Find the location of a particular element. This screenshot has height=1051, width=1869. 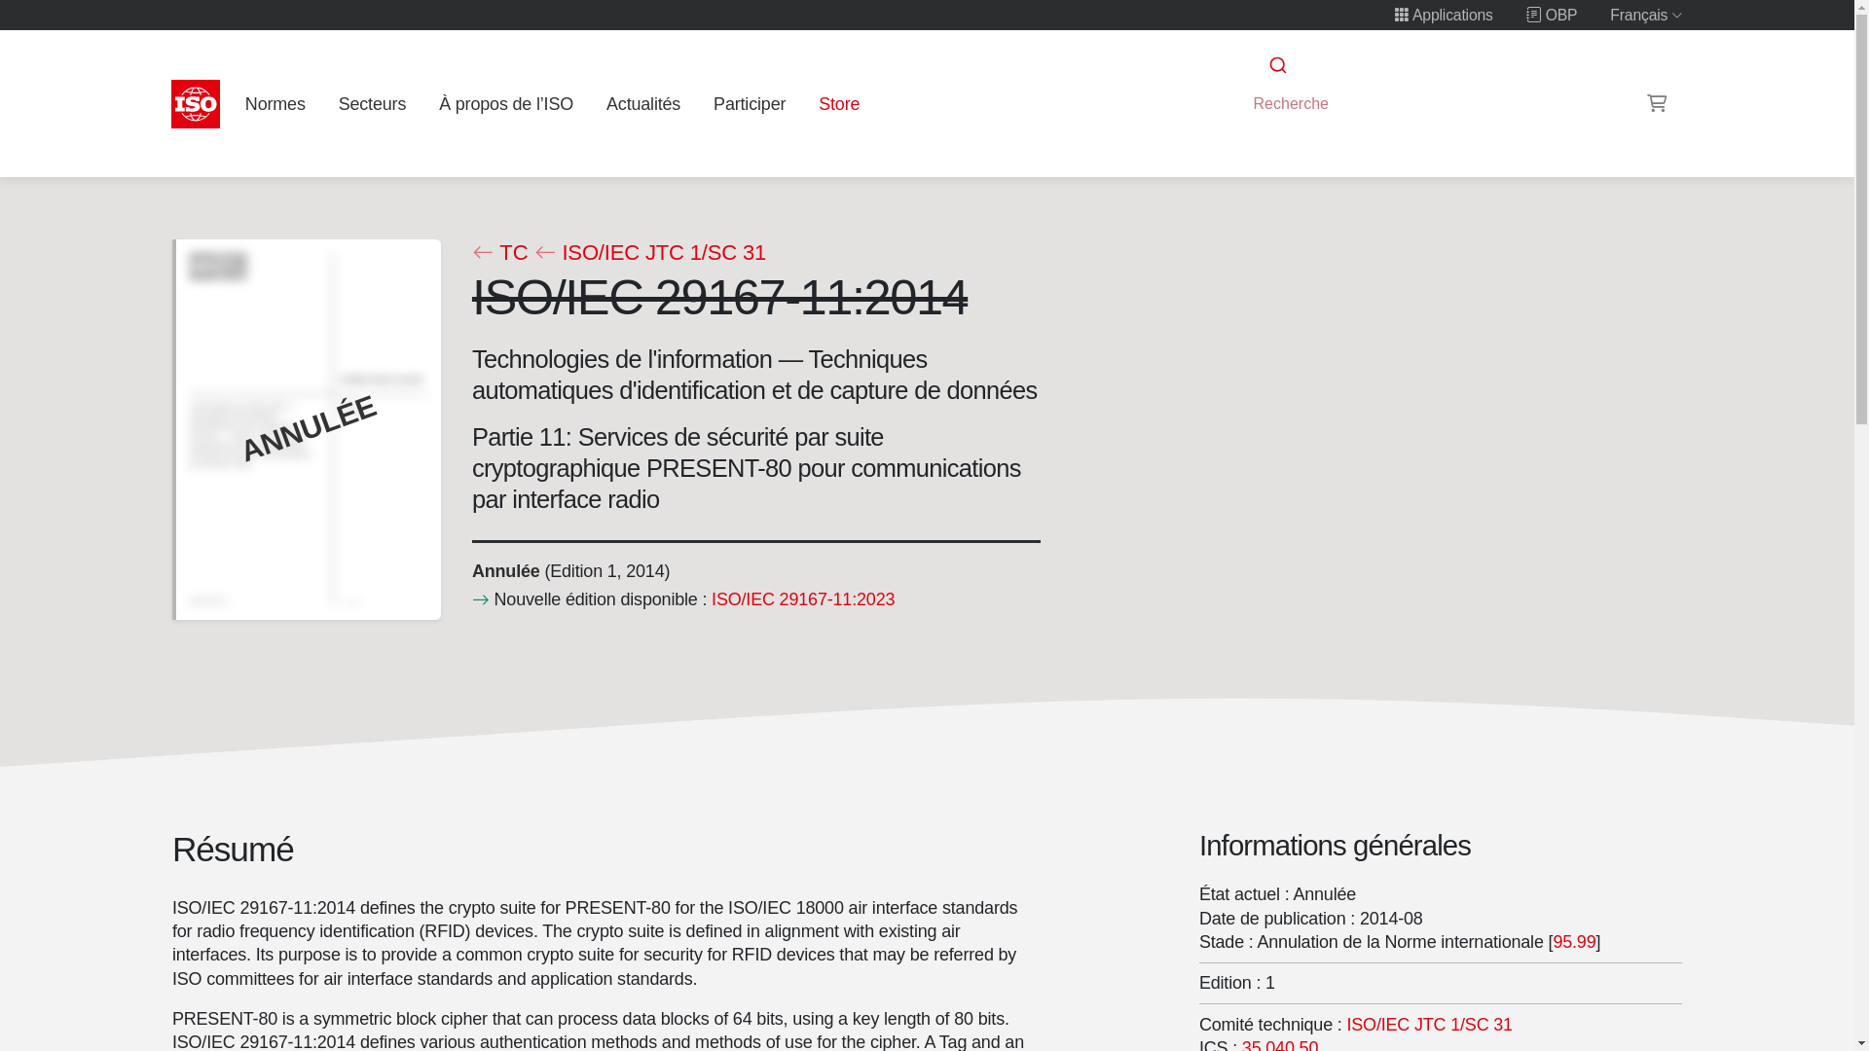

Participer is located at coordinates (750, 103).